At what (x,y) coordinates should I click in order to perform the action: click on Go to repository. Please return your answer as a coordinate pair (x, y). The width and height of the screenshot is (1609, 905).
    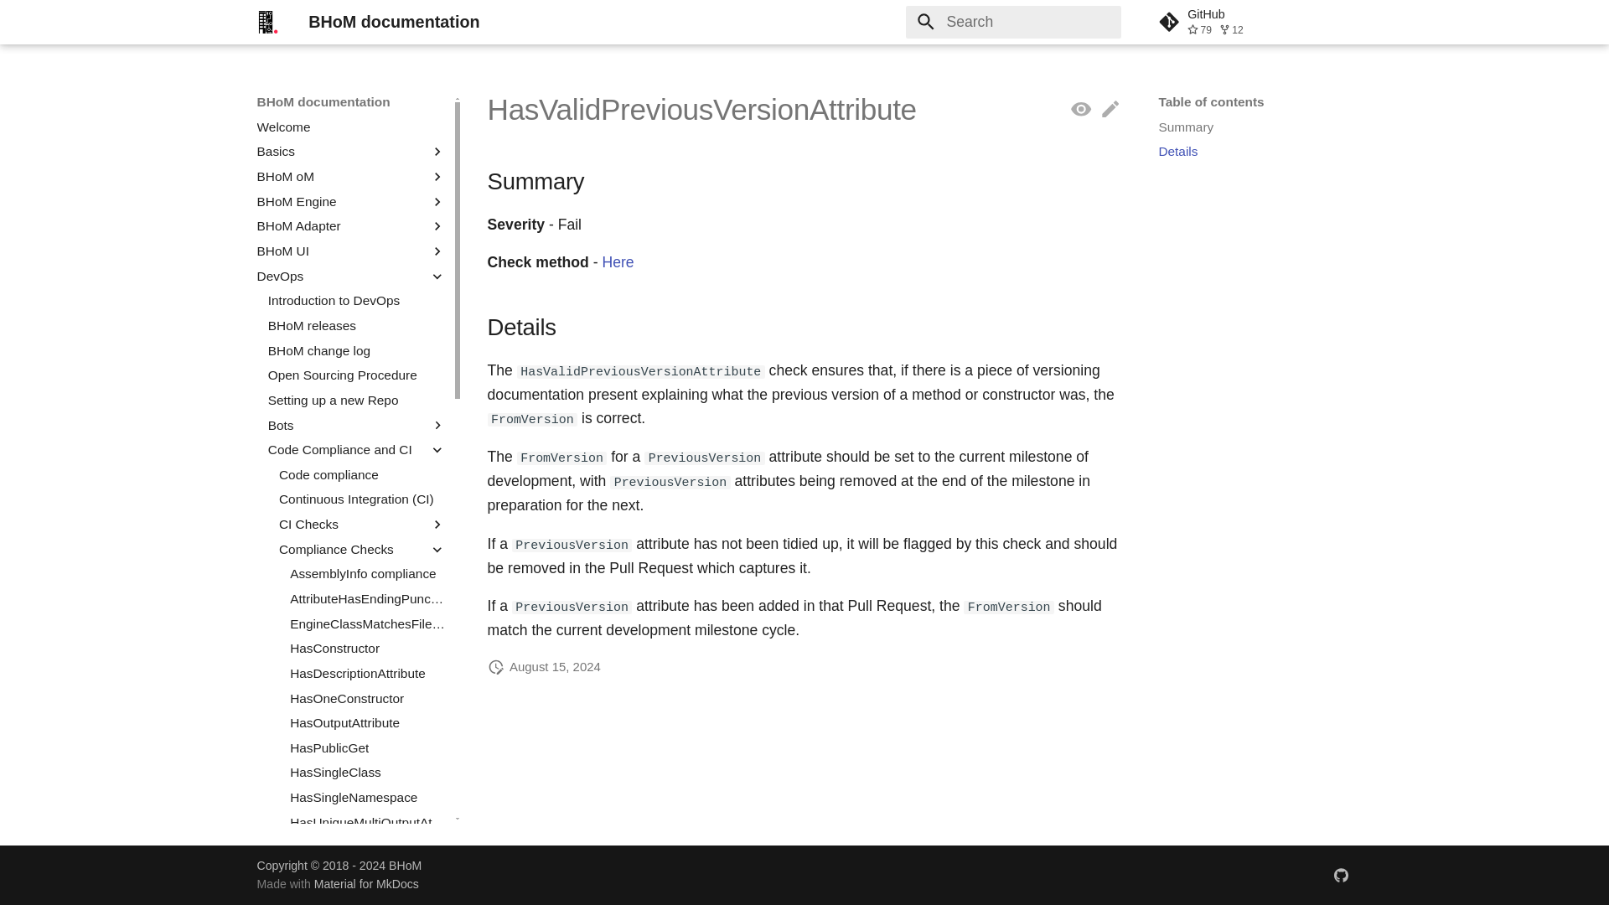
    Looking at the image, I should click on (1255, 22).